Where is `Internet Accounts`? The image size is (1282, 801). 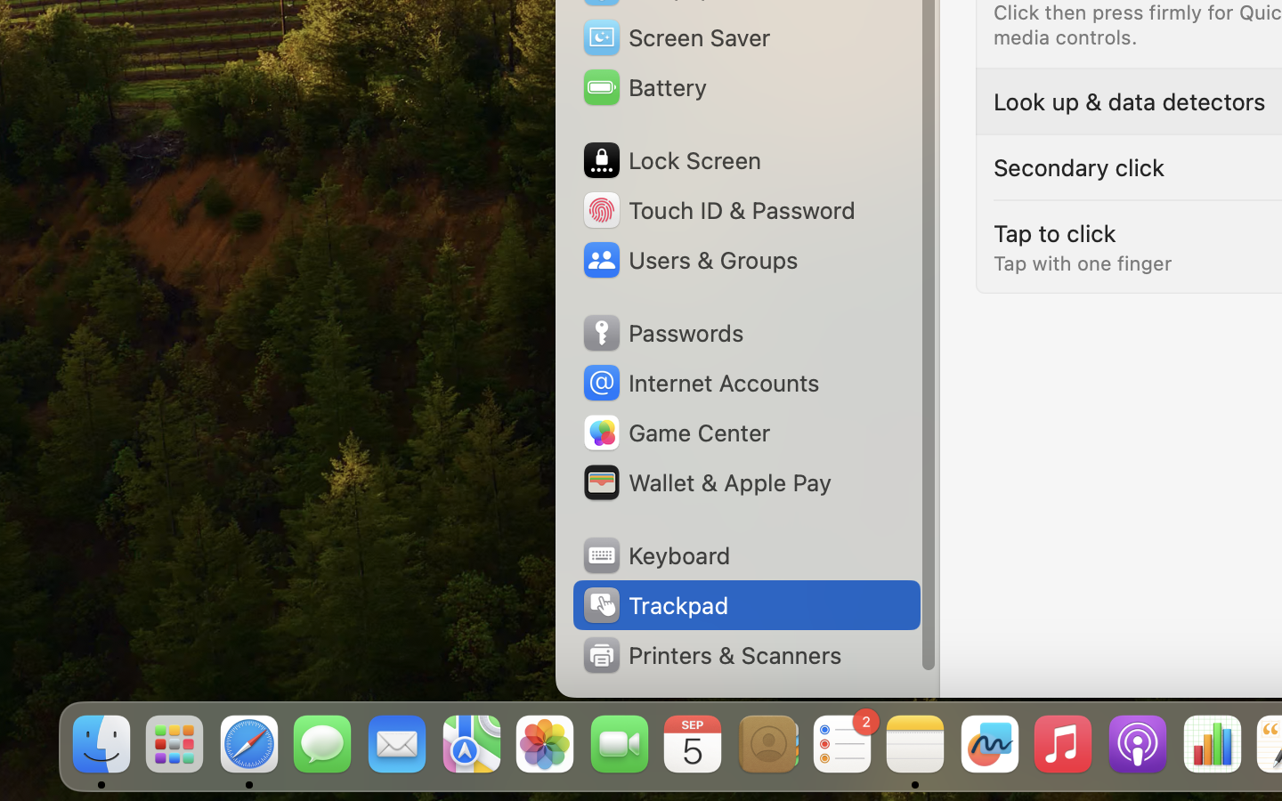 Internet Accounts is located at coordinates (700, 383).